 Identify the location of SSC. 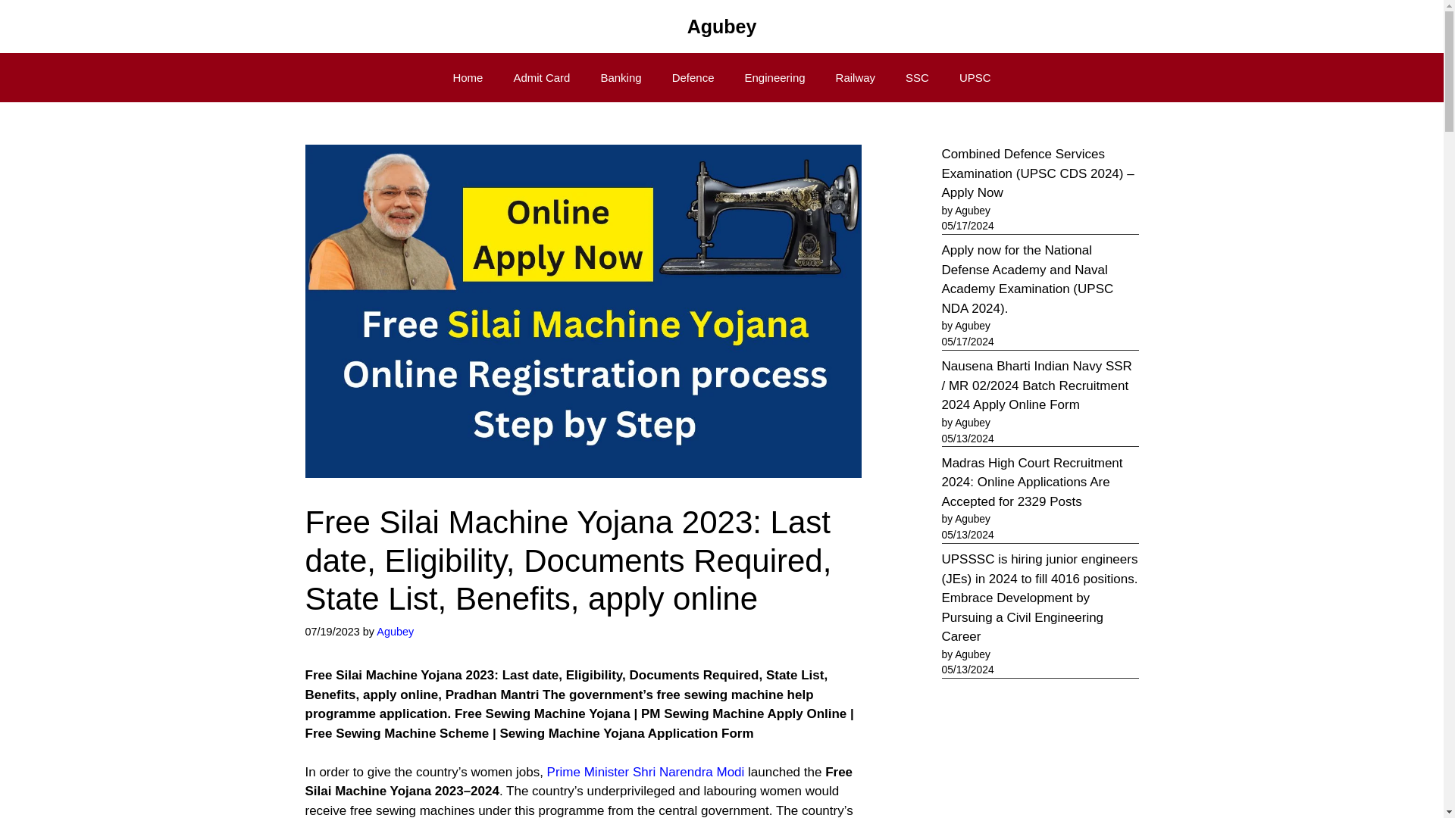
(917, 77).